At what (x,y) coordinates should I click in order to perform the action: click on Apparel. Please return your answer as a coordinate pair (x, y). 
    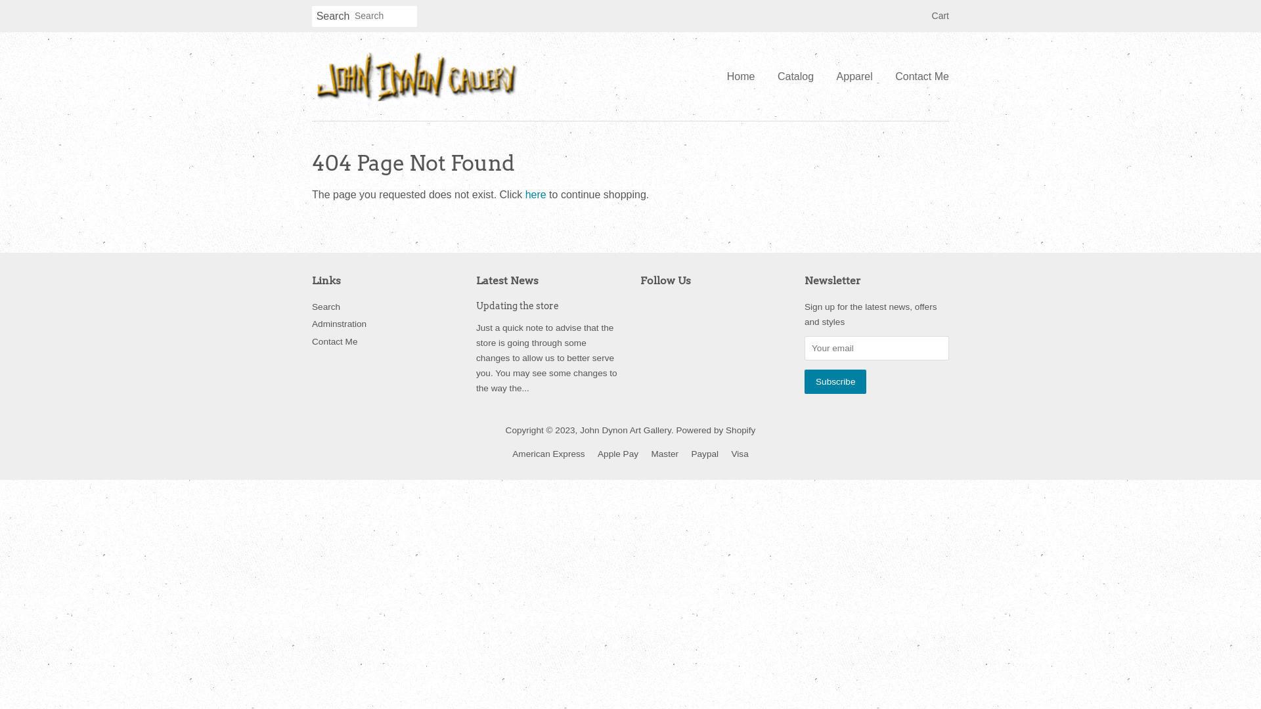
    Looking at the image, I should click on (855, 76).